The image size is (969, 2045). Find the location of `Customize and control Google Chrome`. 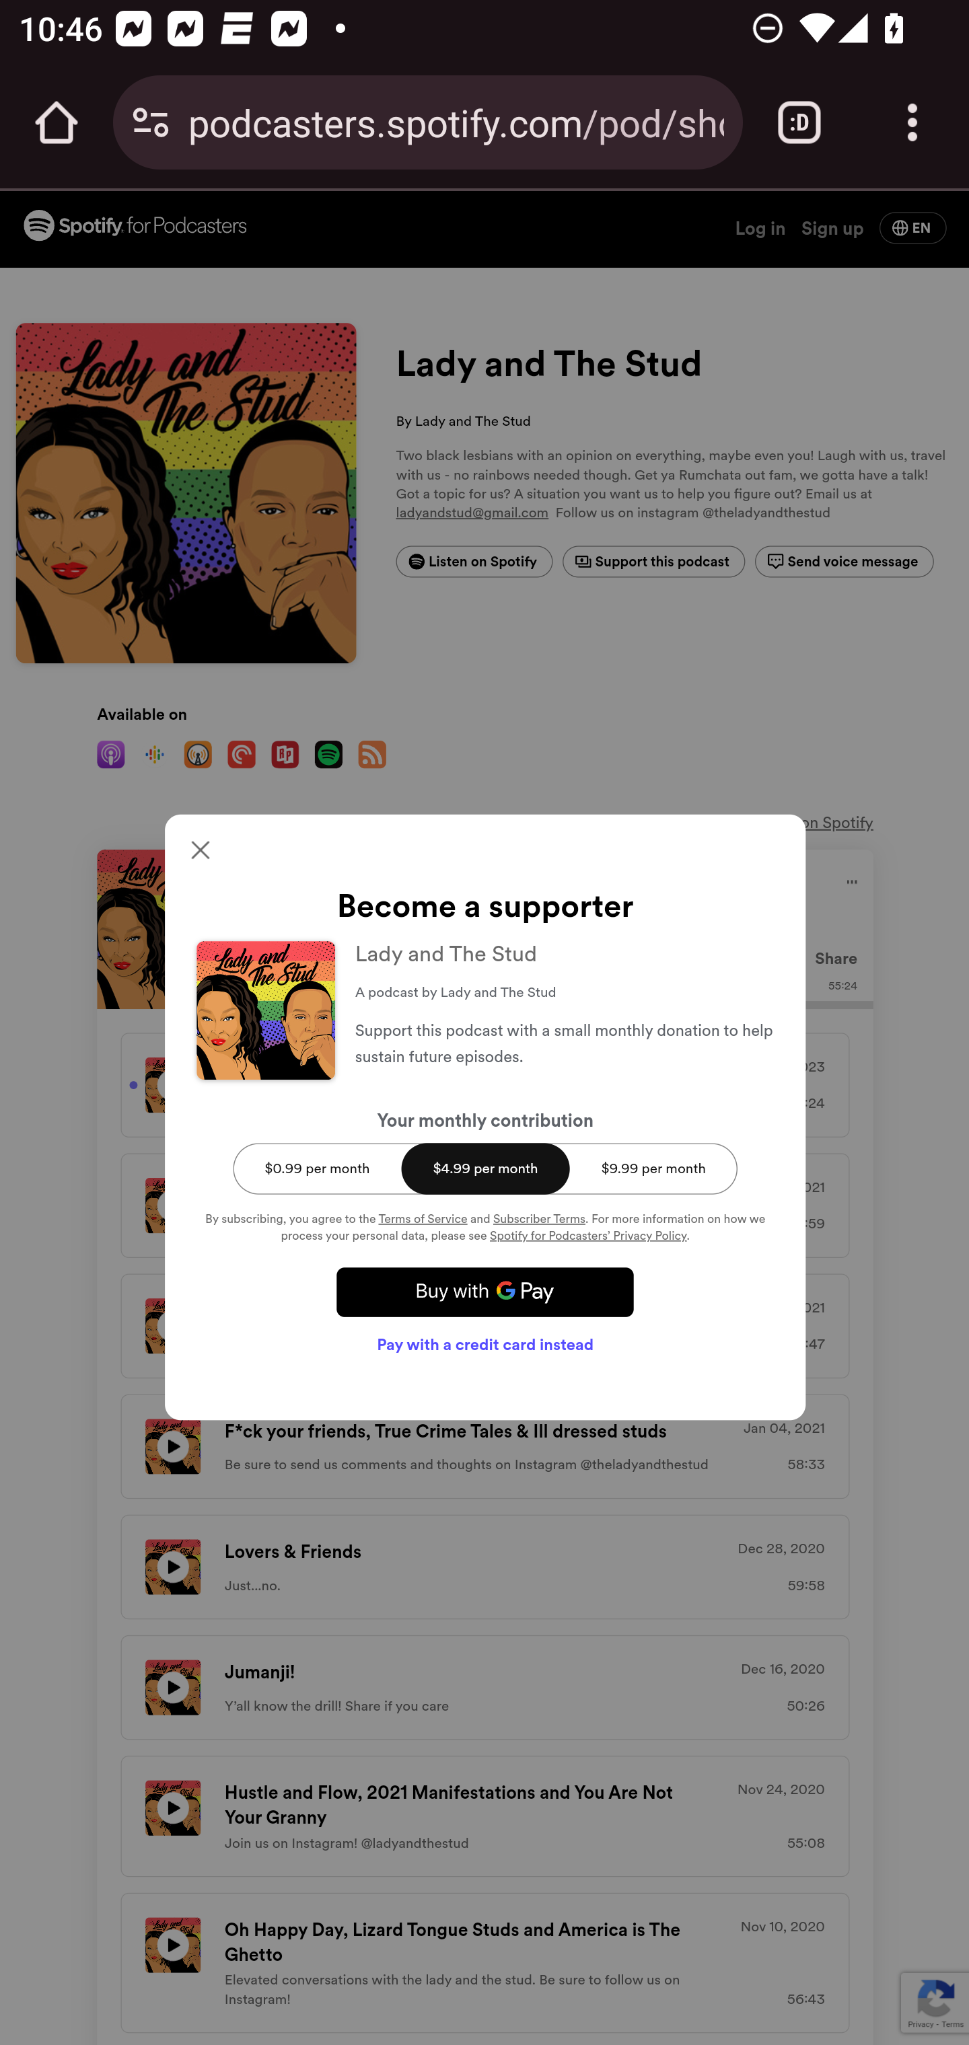

Customize and control Google Chrome is located at coordinates (912, 122).